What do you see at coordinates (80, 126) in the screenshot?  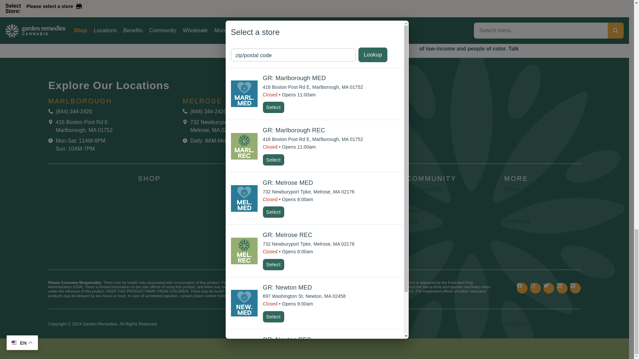 I see `Go to Directions page` at bounding box center [80, 126].